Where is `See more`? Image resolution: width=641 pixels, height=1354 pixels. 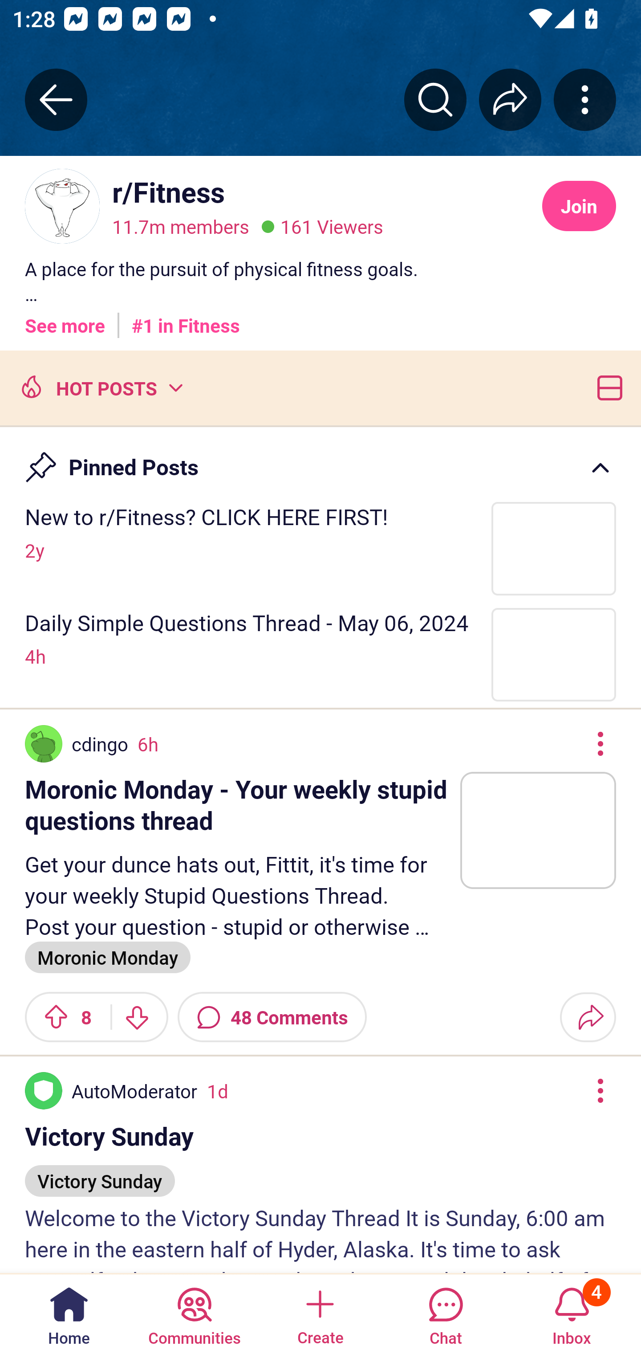 See more is located at coordinates (65, 319).